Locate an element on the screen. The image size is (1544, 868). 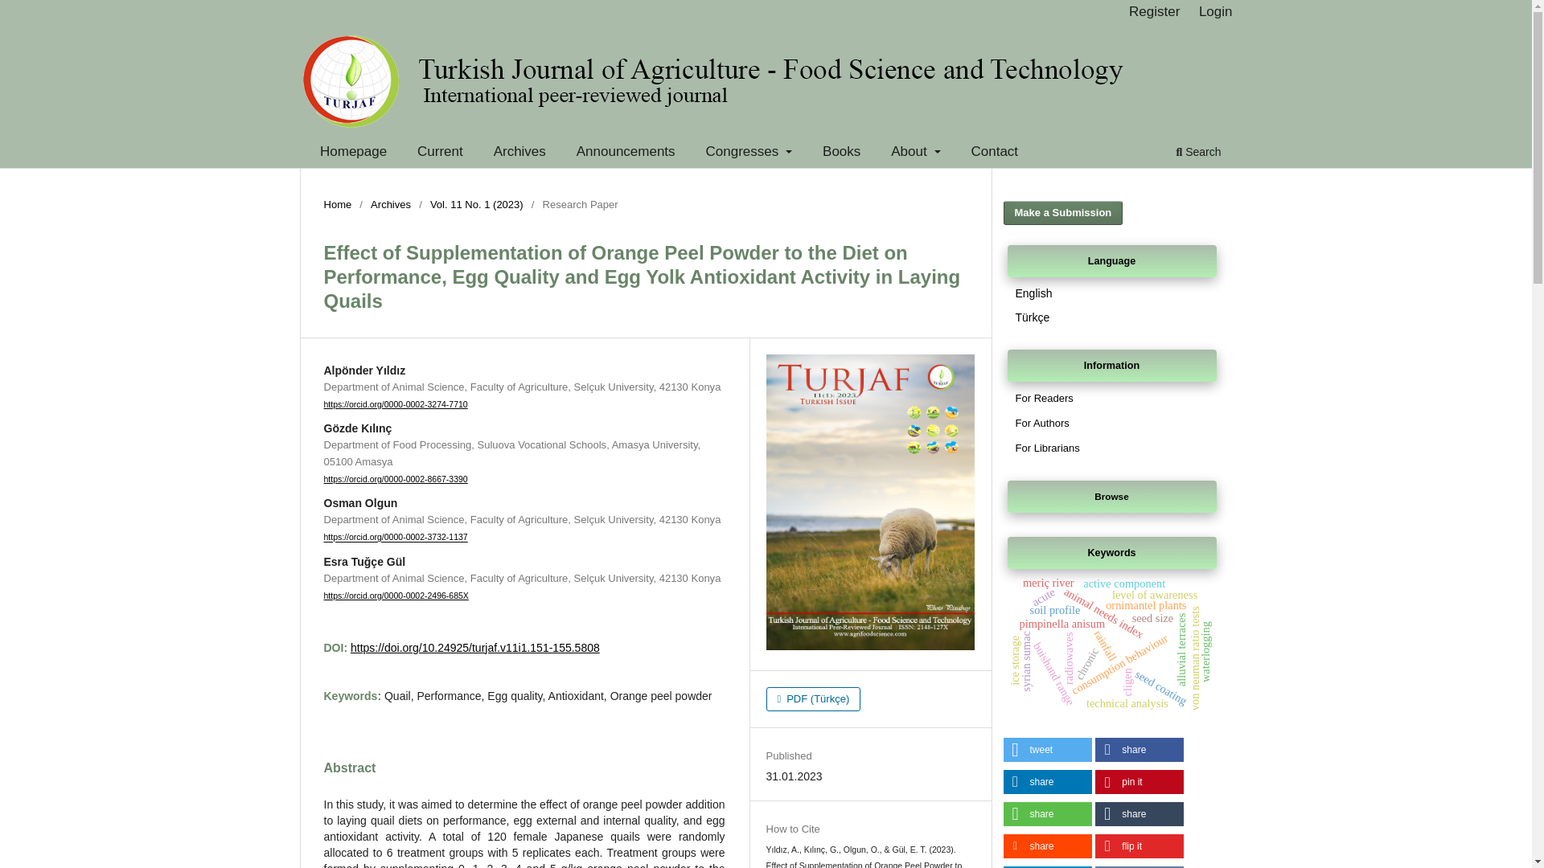
Homepage is located at coordinates (353, 154).